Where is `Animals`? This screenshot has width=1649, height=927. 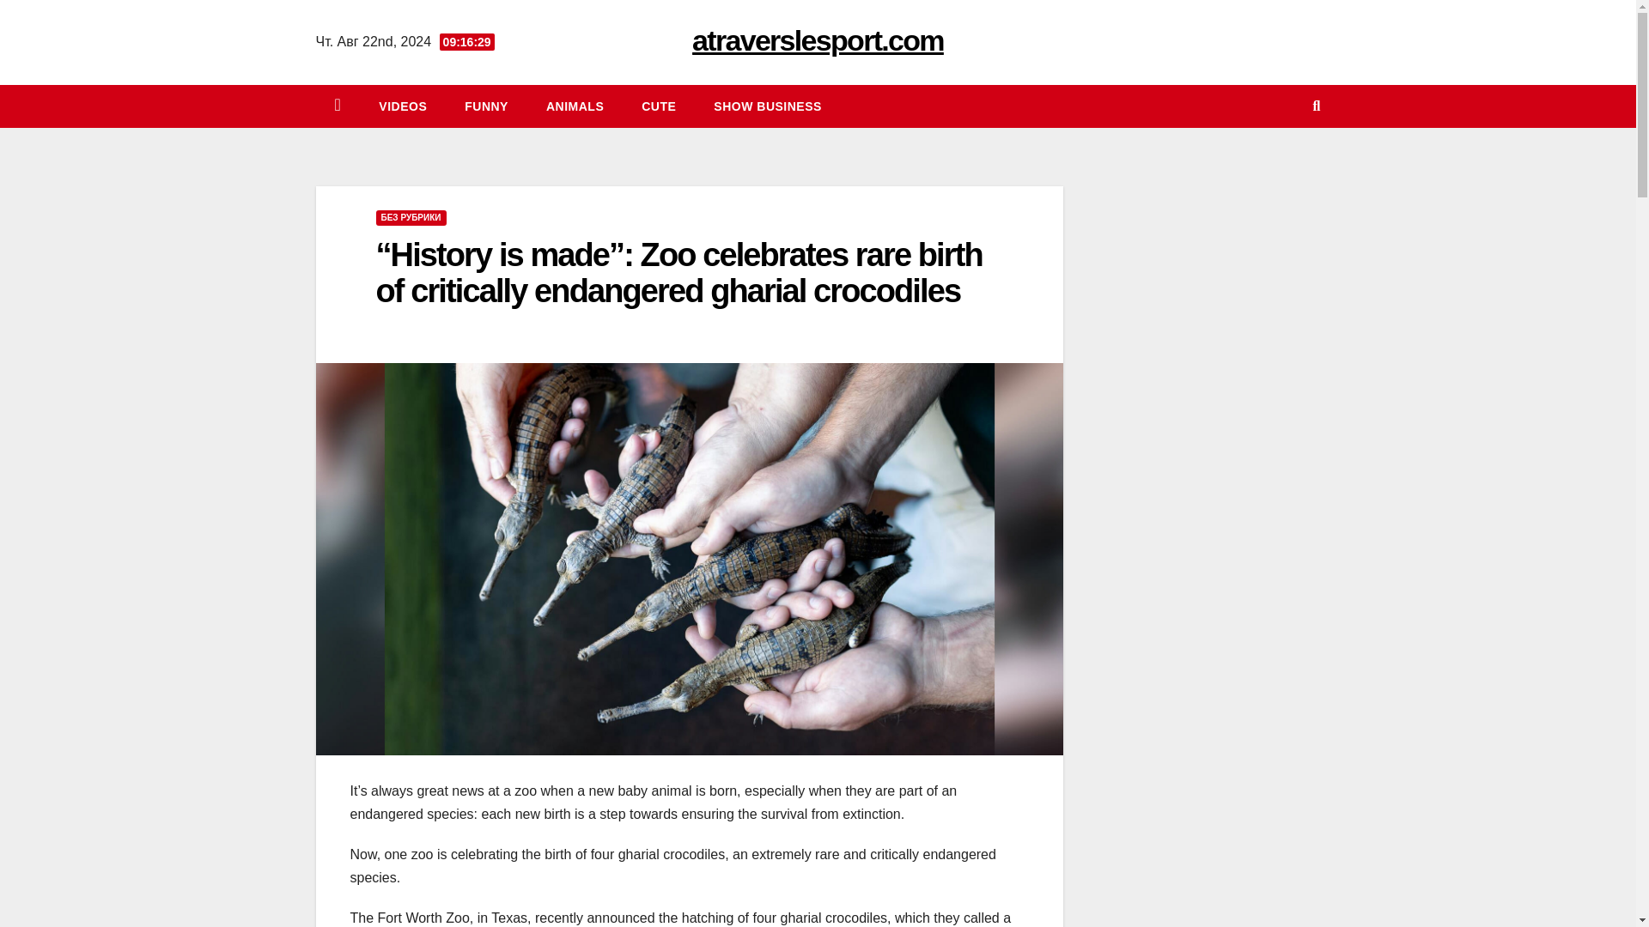 Animals is located at coordinates (575, 106).